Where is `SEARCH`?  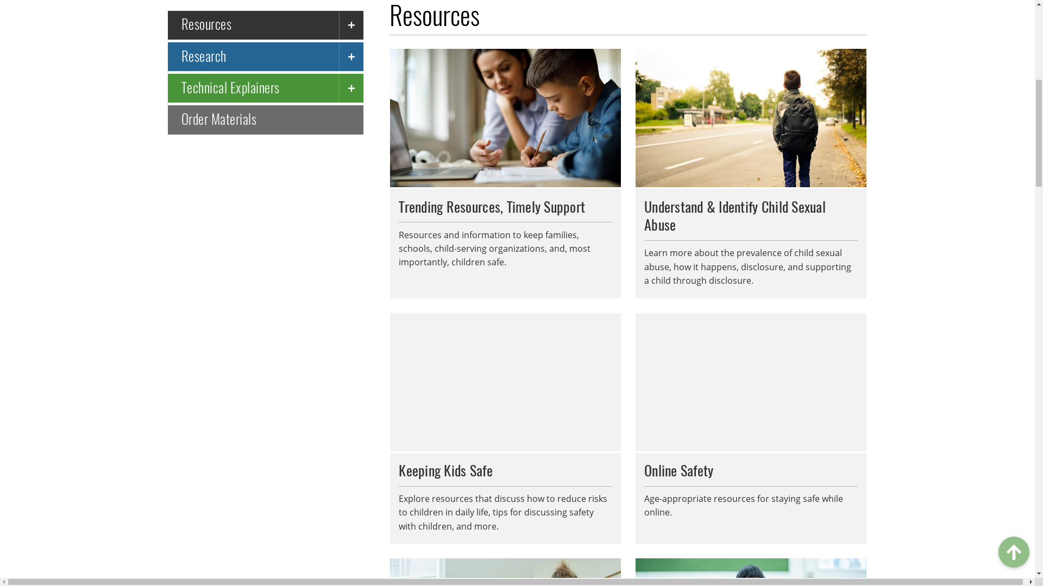 SEARCH is located at coordinates (857, 50).